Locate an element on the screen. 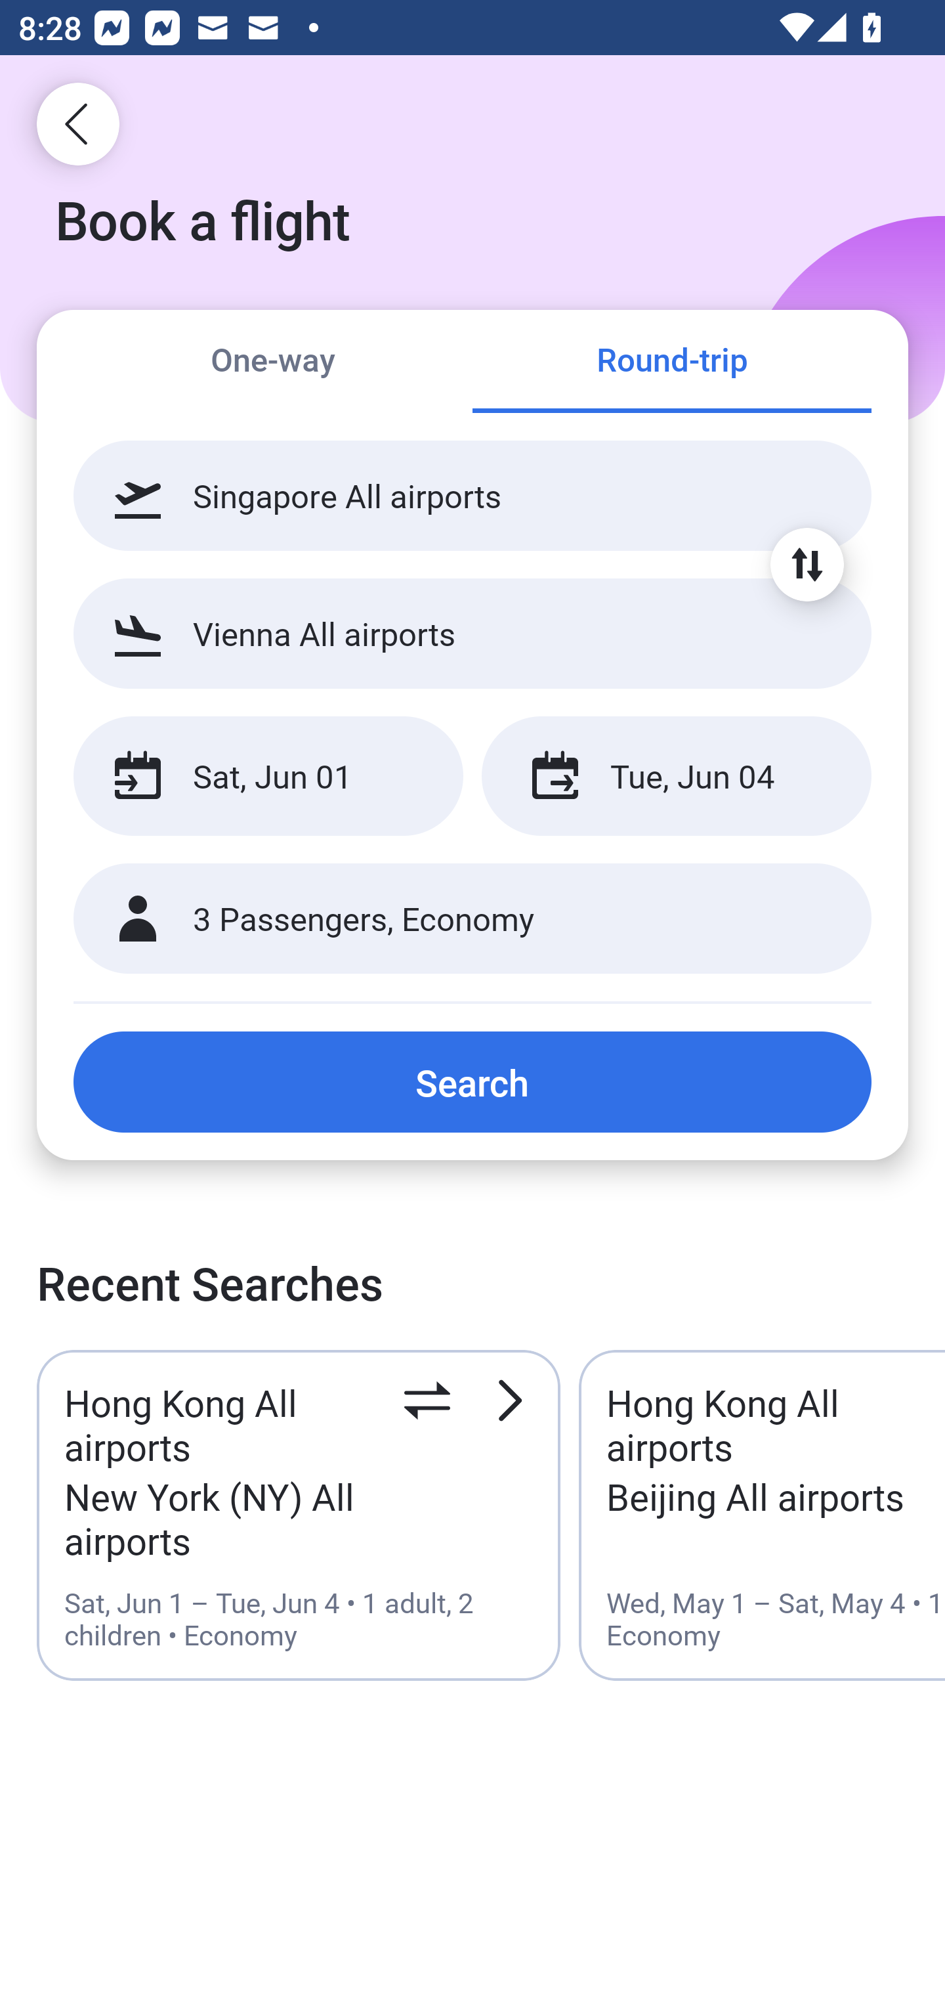 This screenshot has width=945, height=1996. One-way is located at coordinates (273, 362).